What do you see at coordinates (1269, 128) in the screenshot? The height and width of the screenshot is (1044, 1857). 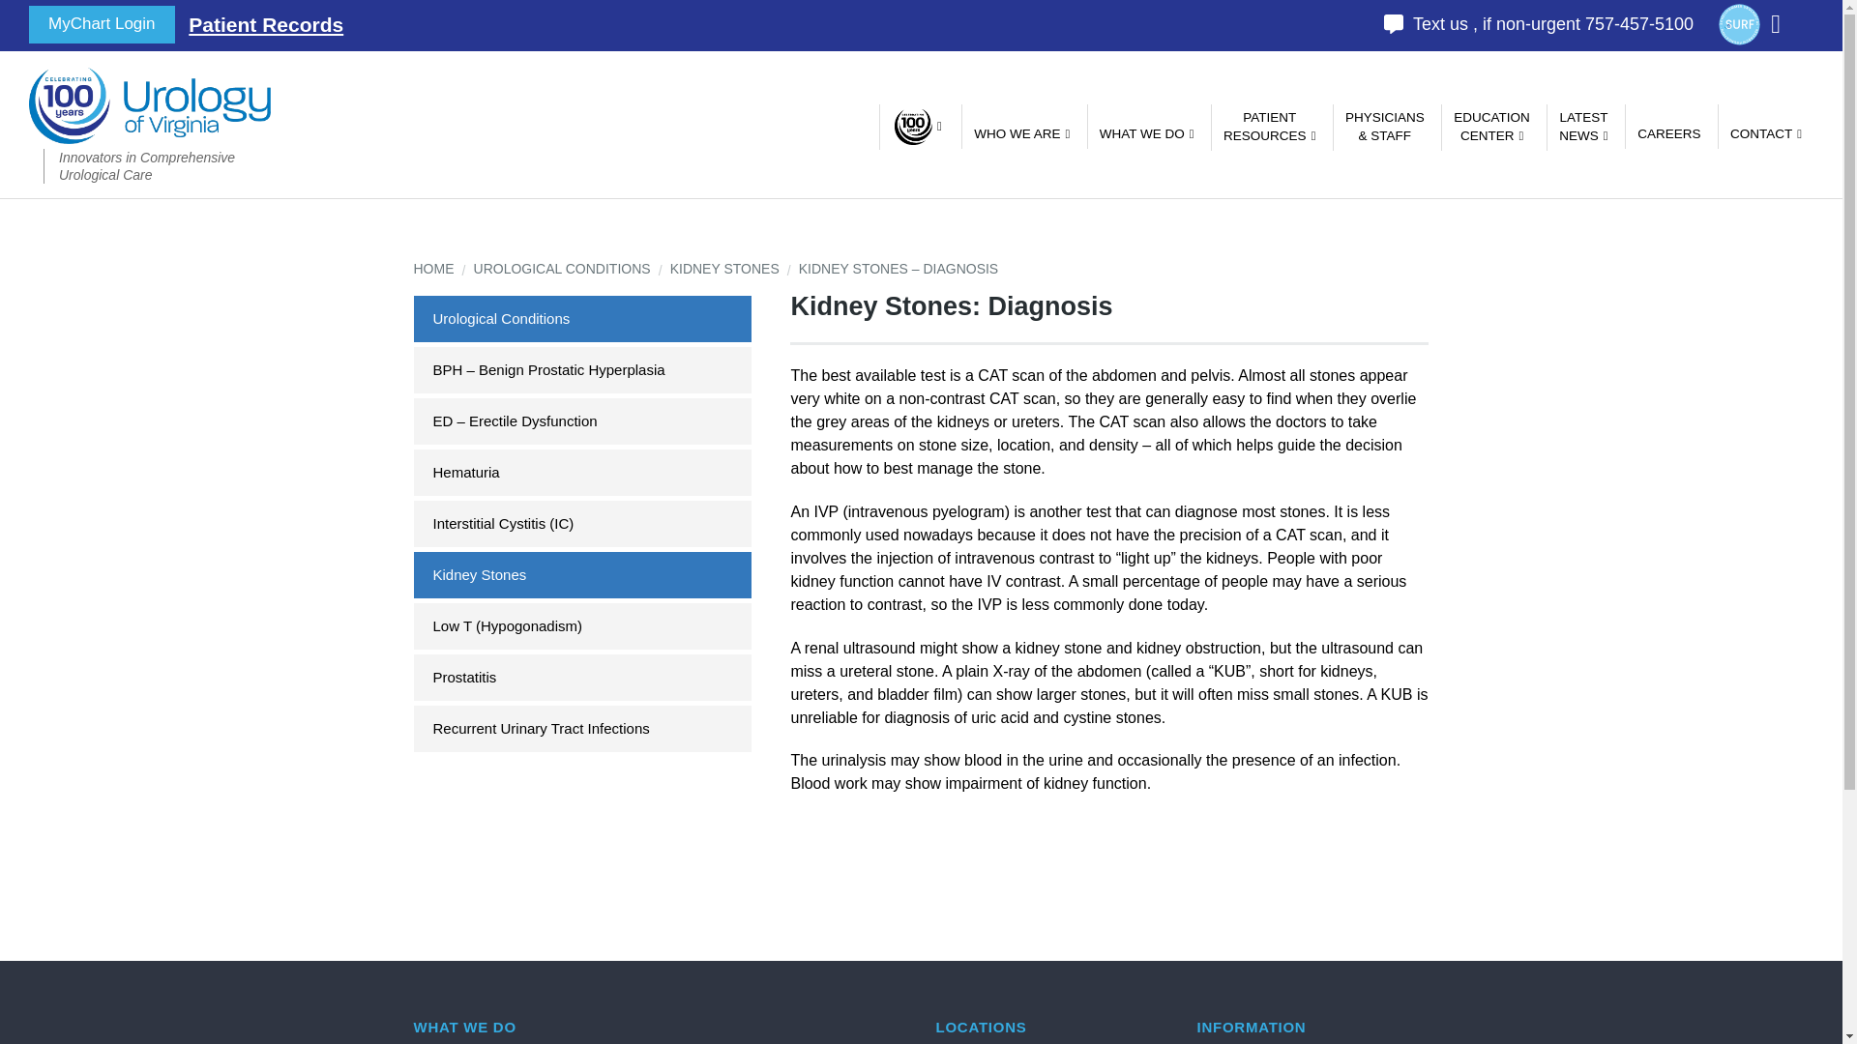 I see `WHAT WE DO` at bounding box center [1269, 128].